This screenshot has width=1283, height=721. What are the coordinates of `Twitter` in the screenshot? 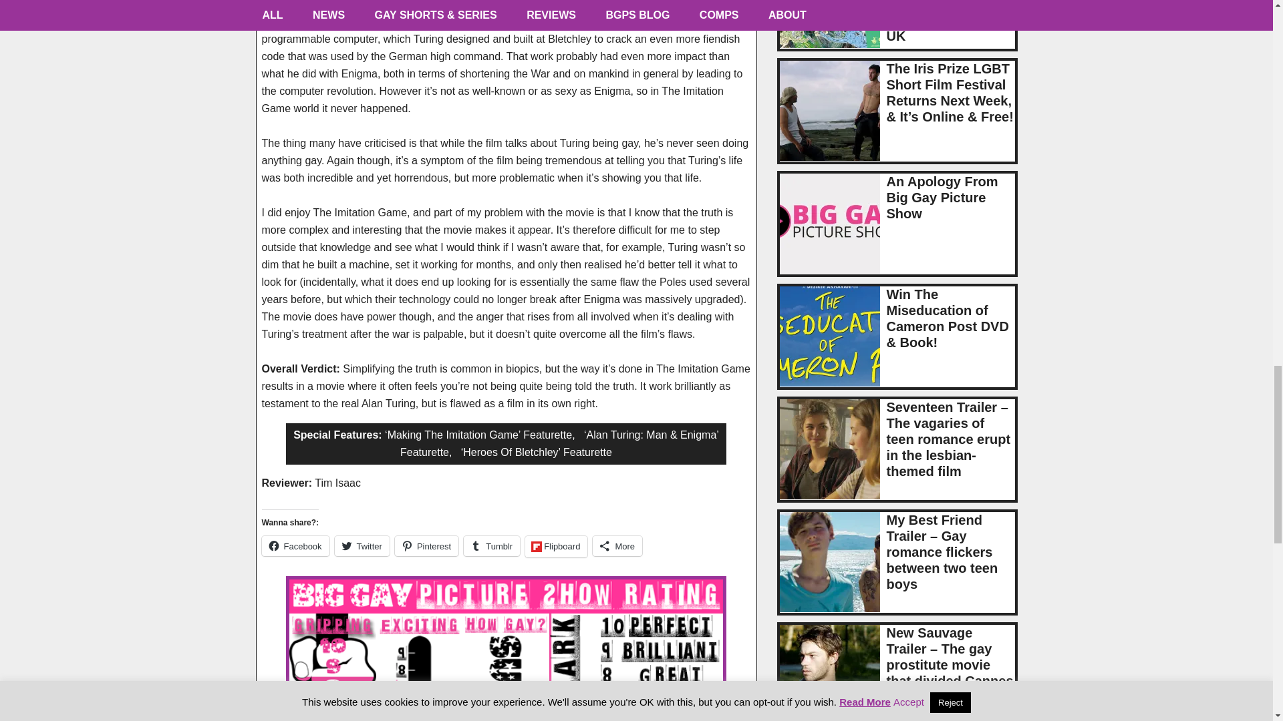 It's located at (362, 546).